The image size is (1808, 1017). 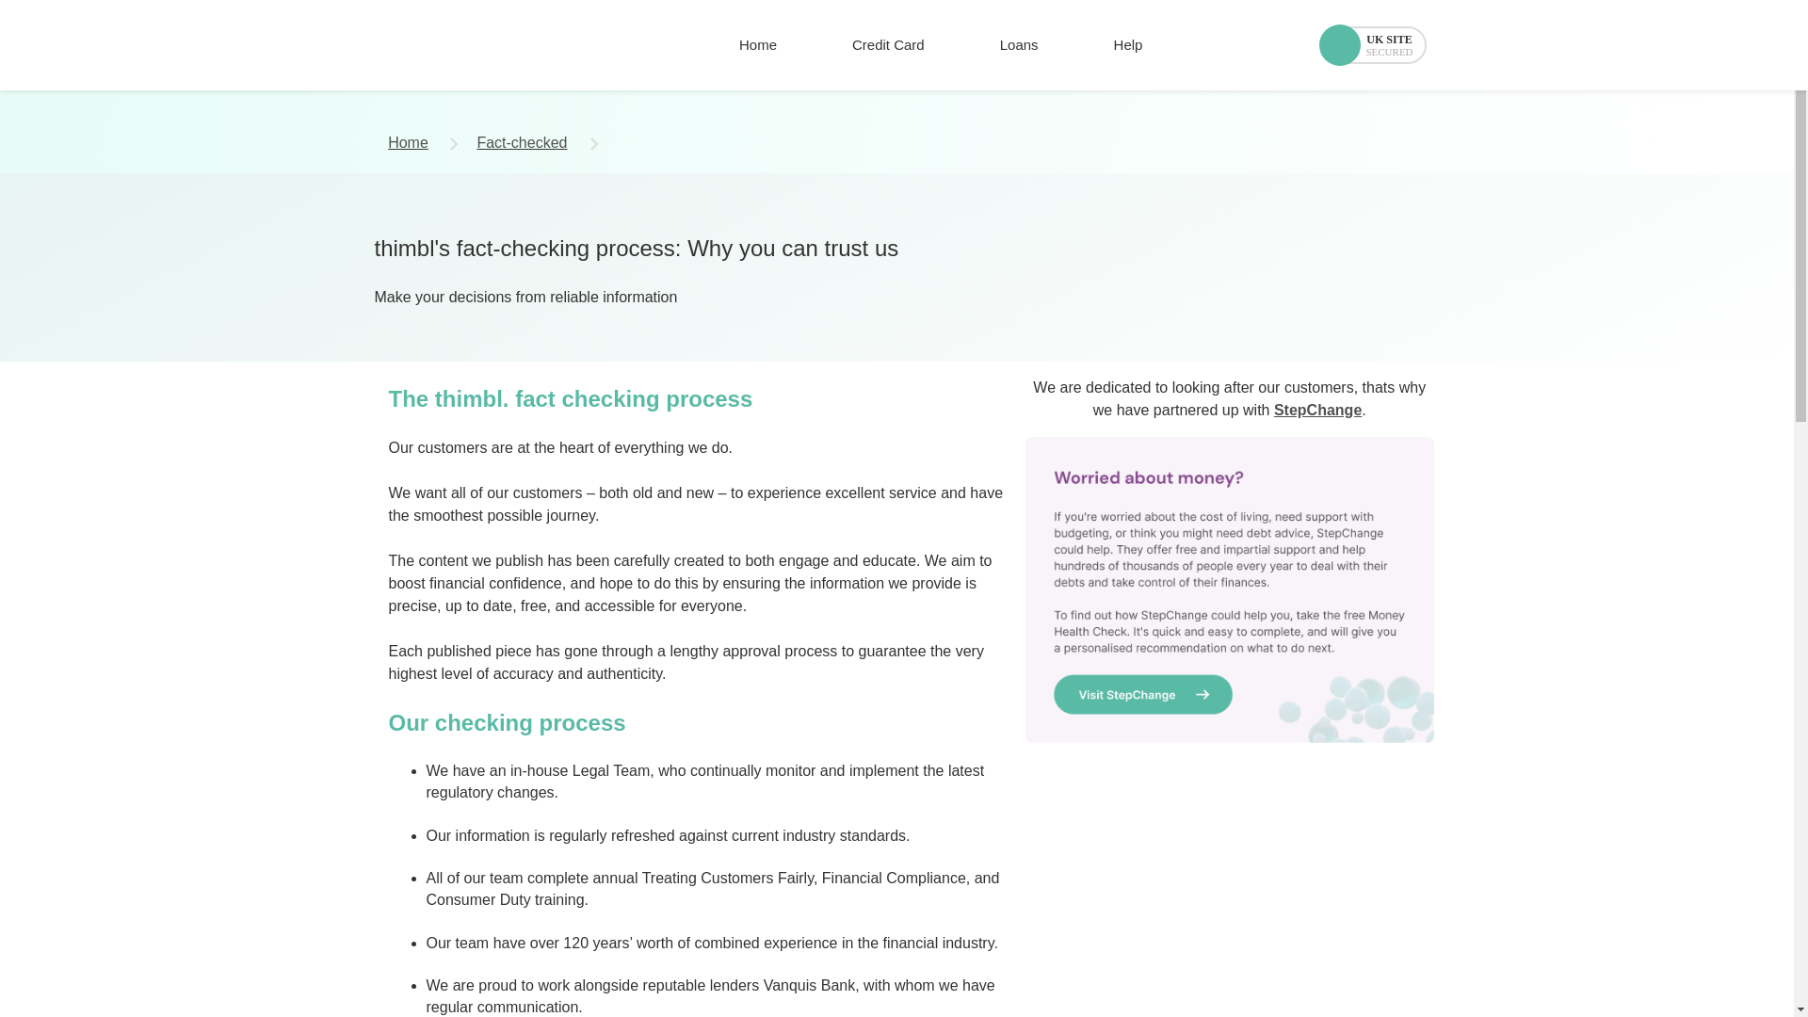 I want to click on Help, so click(x=1128, y=45).